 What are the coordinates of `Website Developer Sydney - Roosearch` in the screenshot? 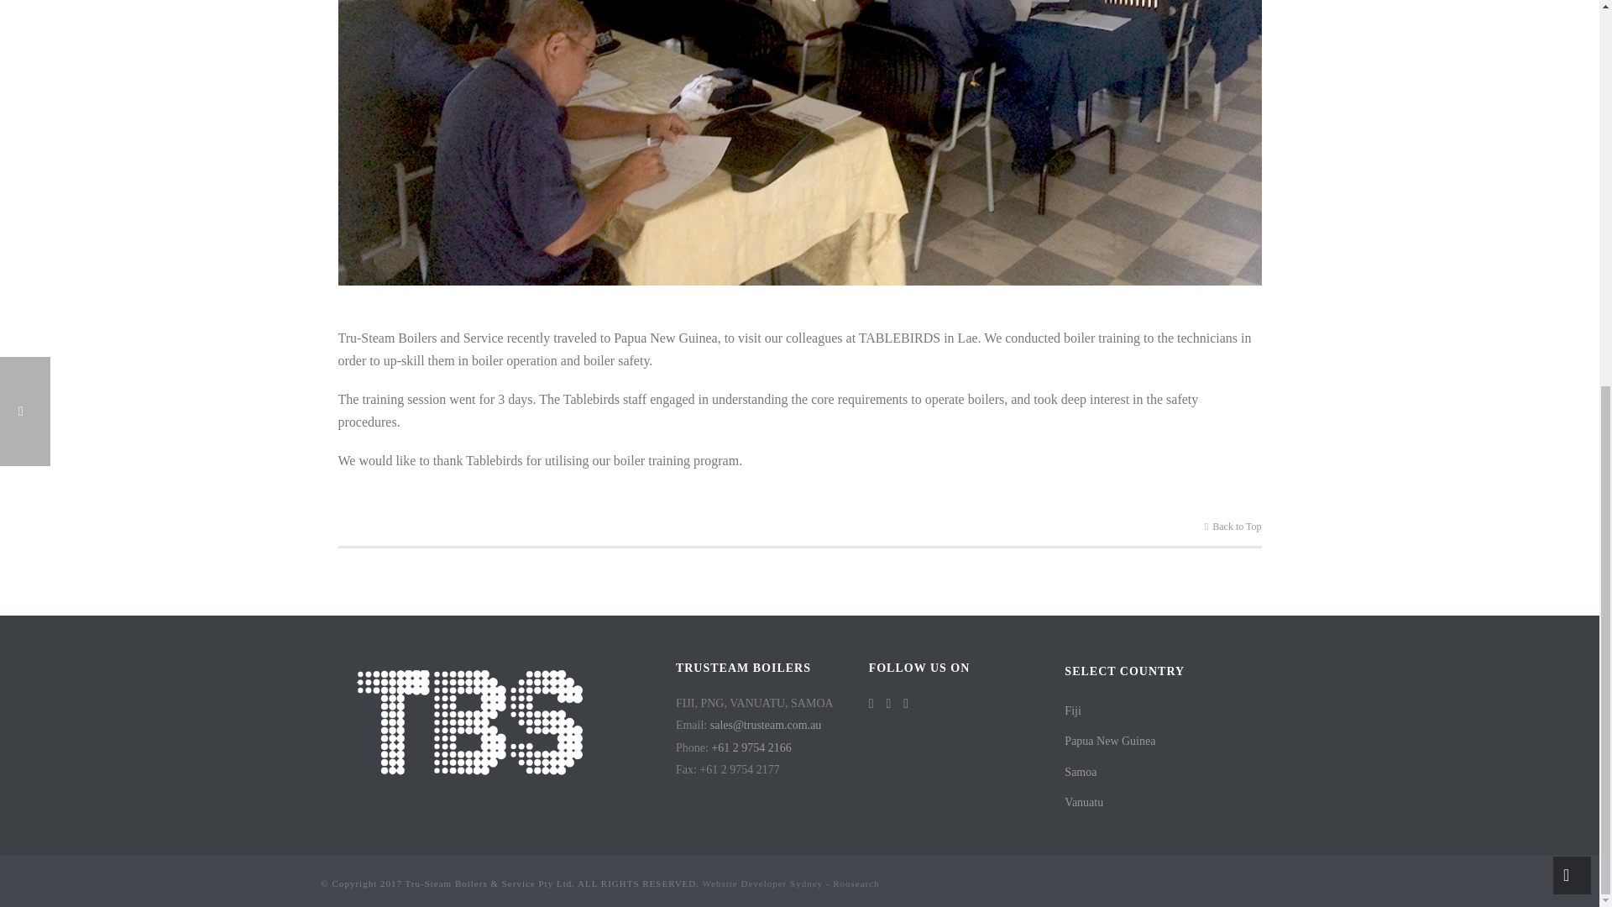 It's located at (791, 883).